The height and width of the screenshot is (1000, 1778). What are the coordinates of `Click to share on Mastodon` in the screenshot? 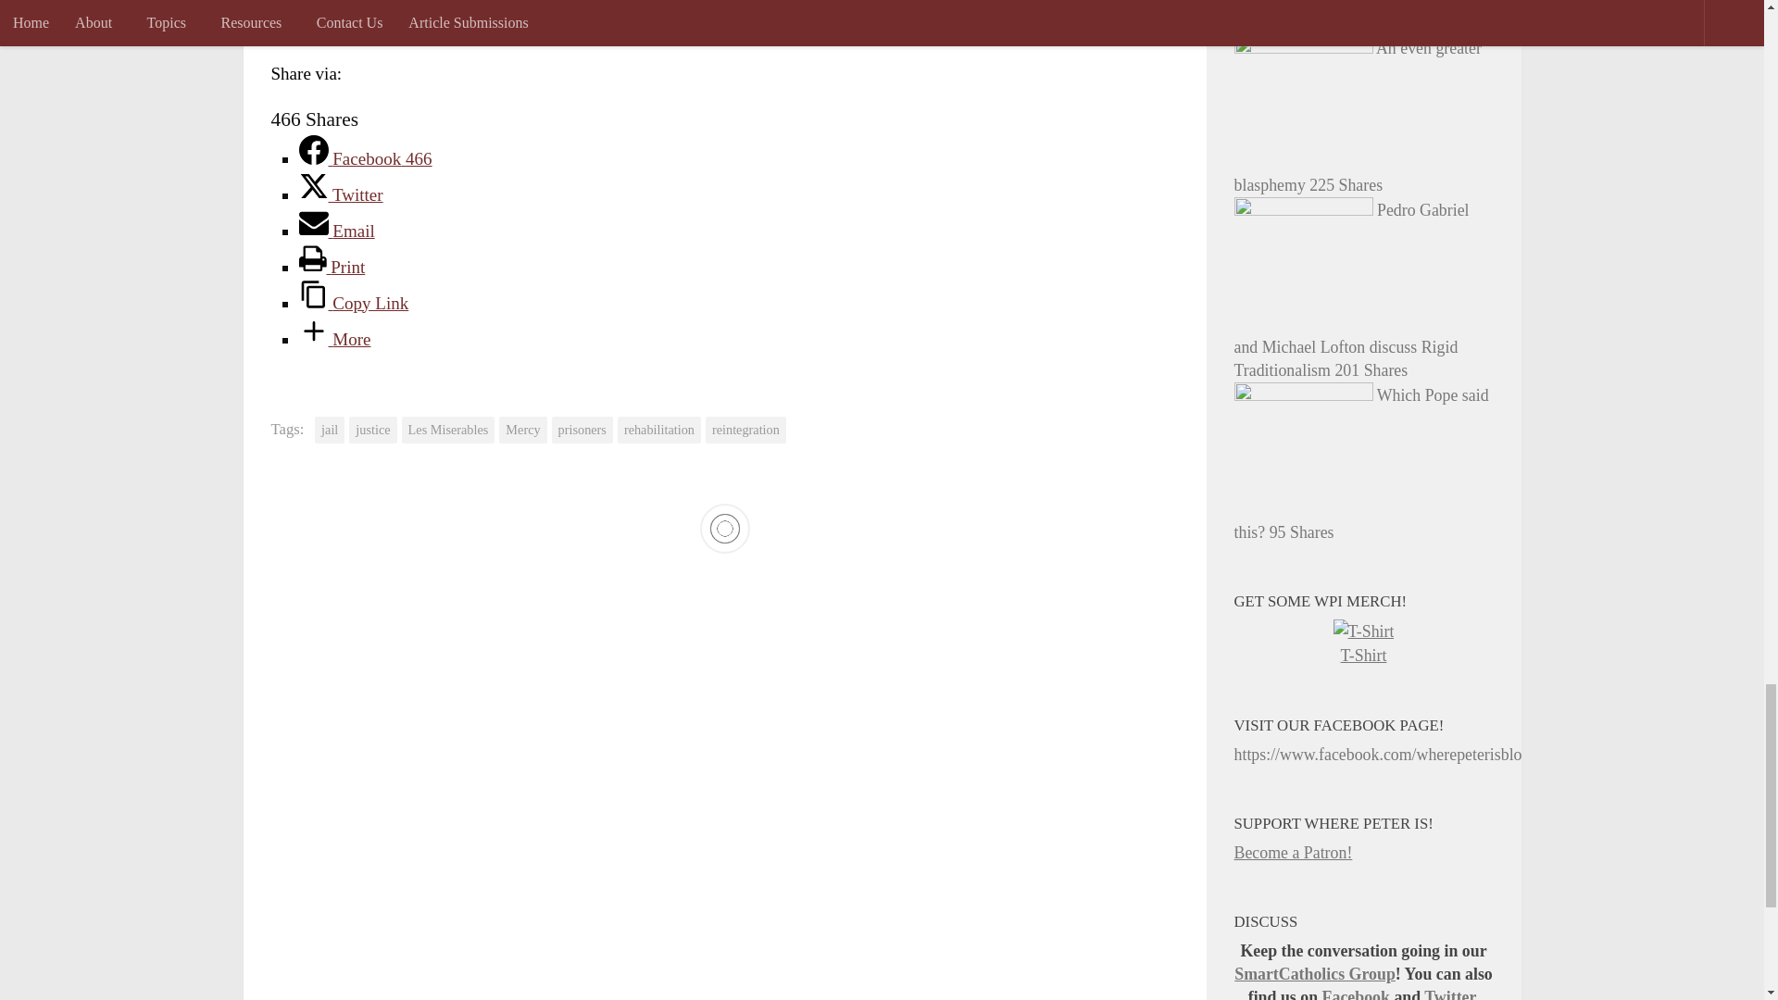 It's located at (619, 15).